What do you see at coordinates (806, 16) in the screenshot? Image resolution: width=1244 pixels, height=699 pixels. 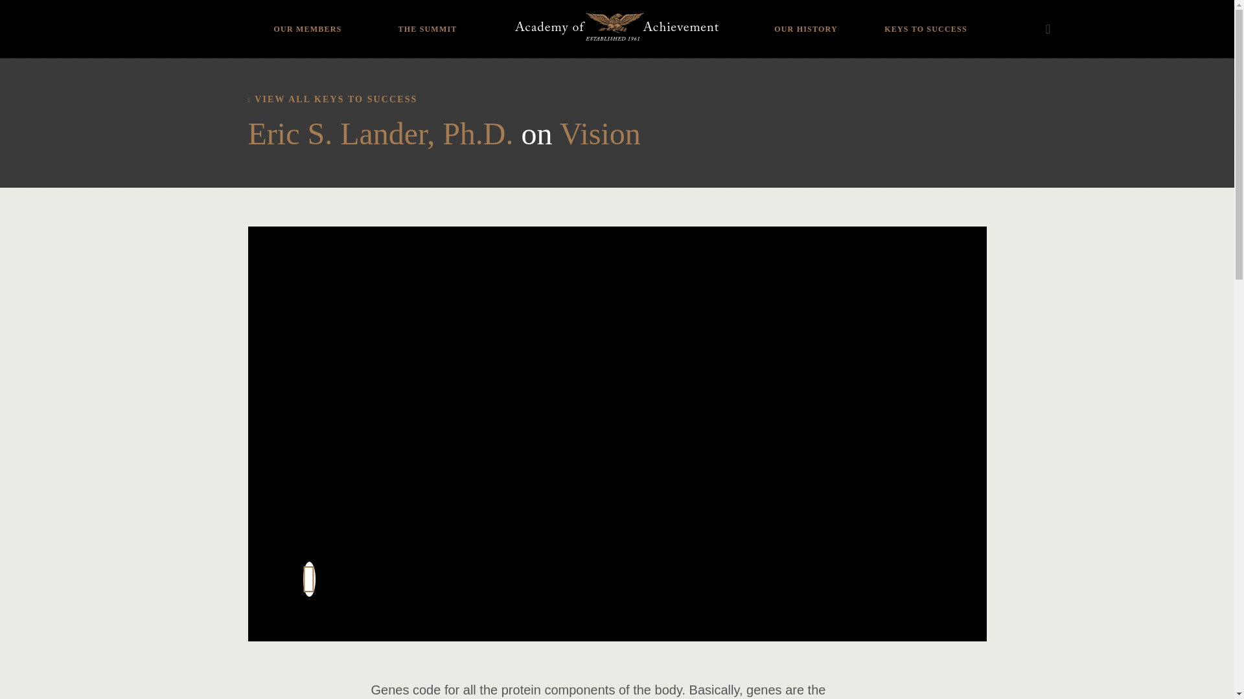 I see `GOLDEN PLATE AWARDEES` at bounding box center [806, 16].